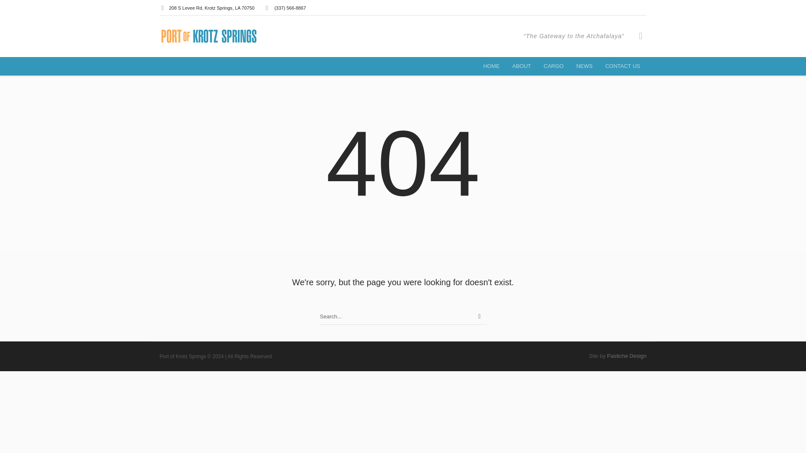  Describe the element at coordinates (521, 66) in the screenshot. I see `ABOUT` at that location.